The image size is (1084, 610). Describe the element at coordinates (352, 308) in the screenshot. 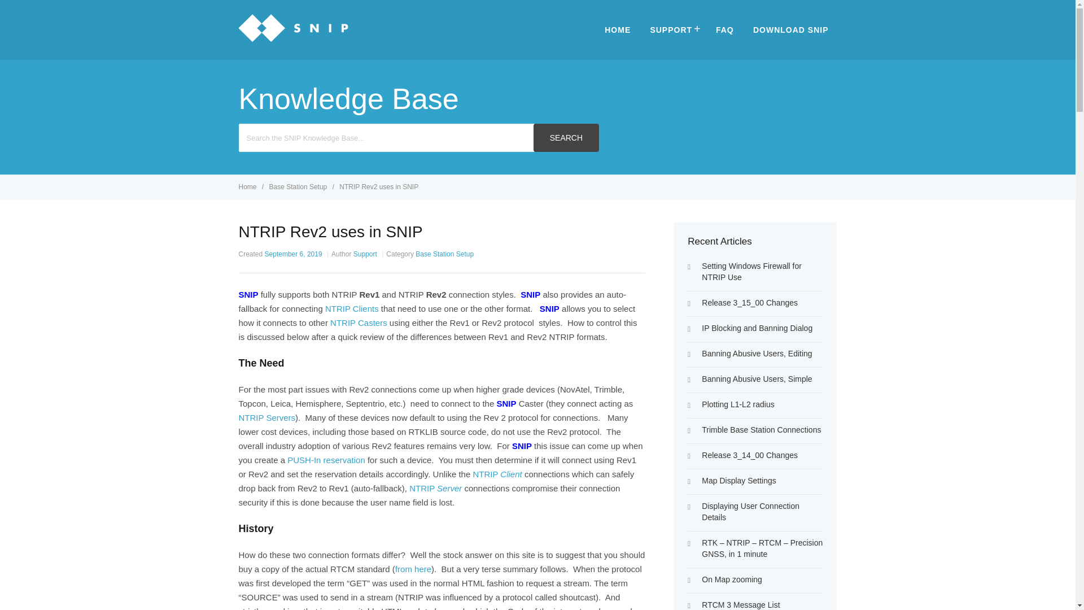

I see `NTRIP Clients` at that location.